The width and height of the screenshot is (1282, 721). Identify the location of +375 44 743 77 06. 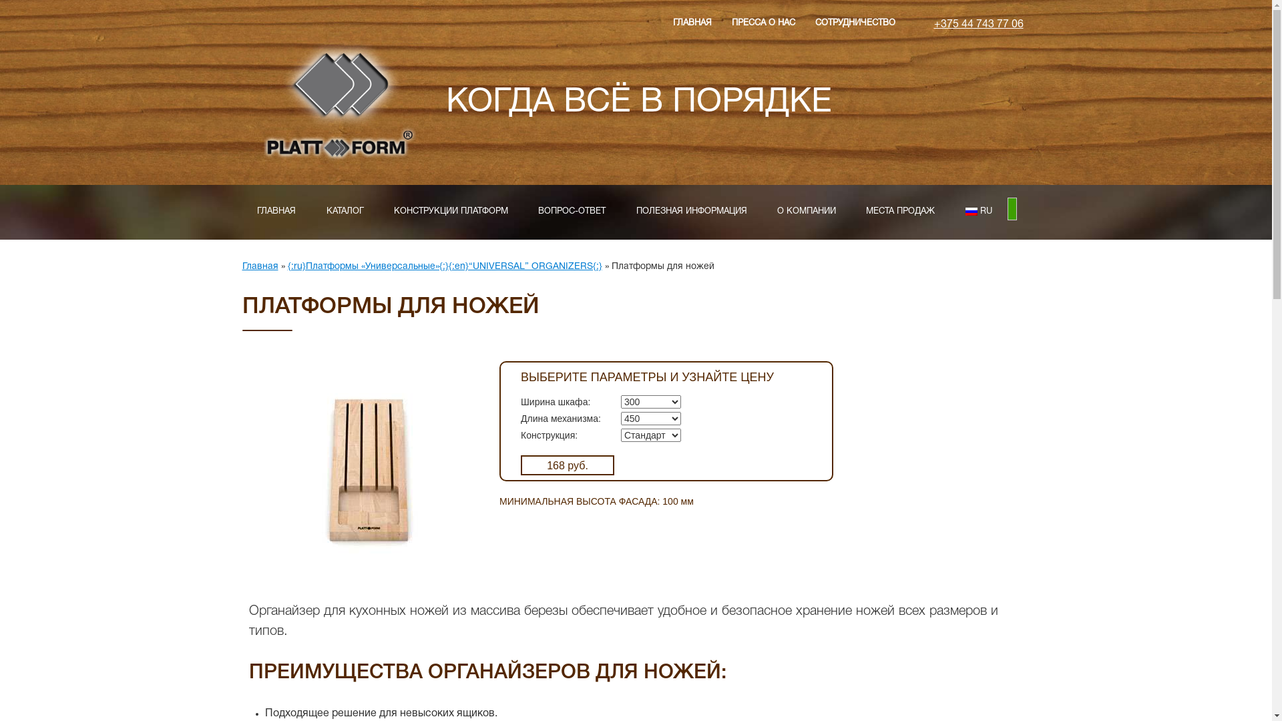
(978, 25).